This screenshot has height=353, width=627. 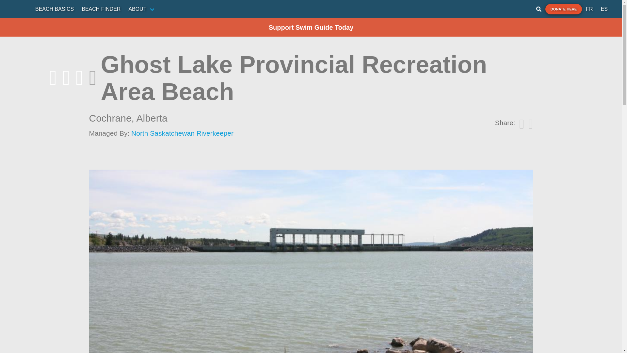 I want to click on FR, so click(x=589, y=9).